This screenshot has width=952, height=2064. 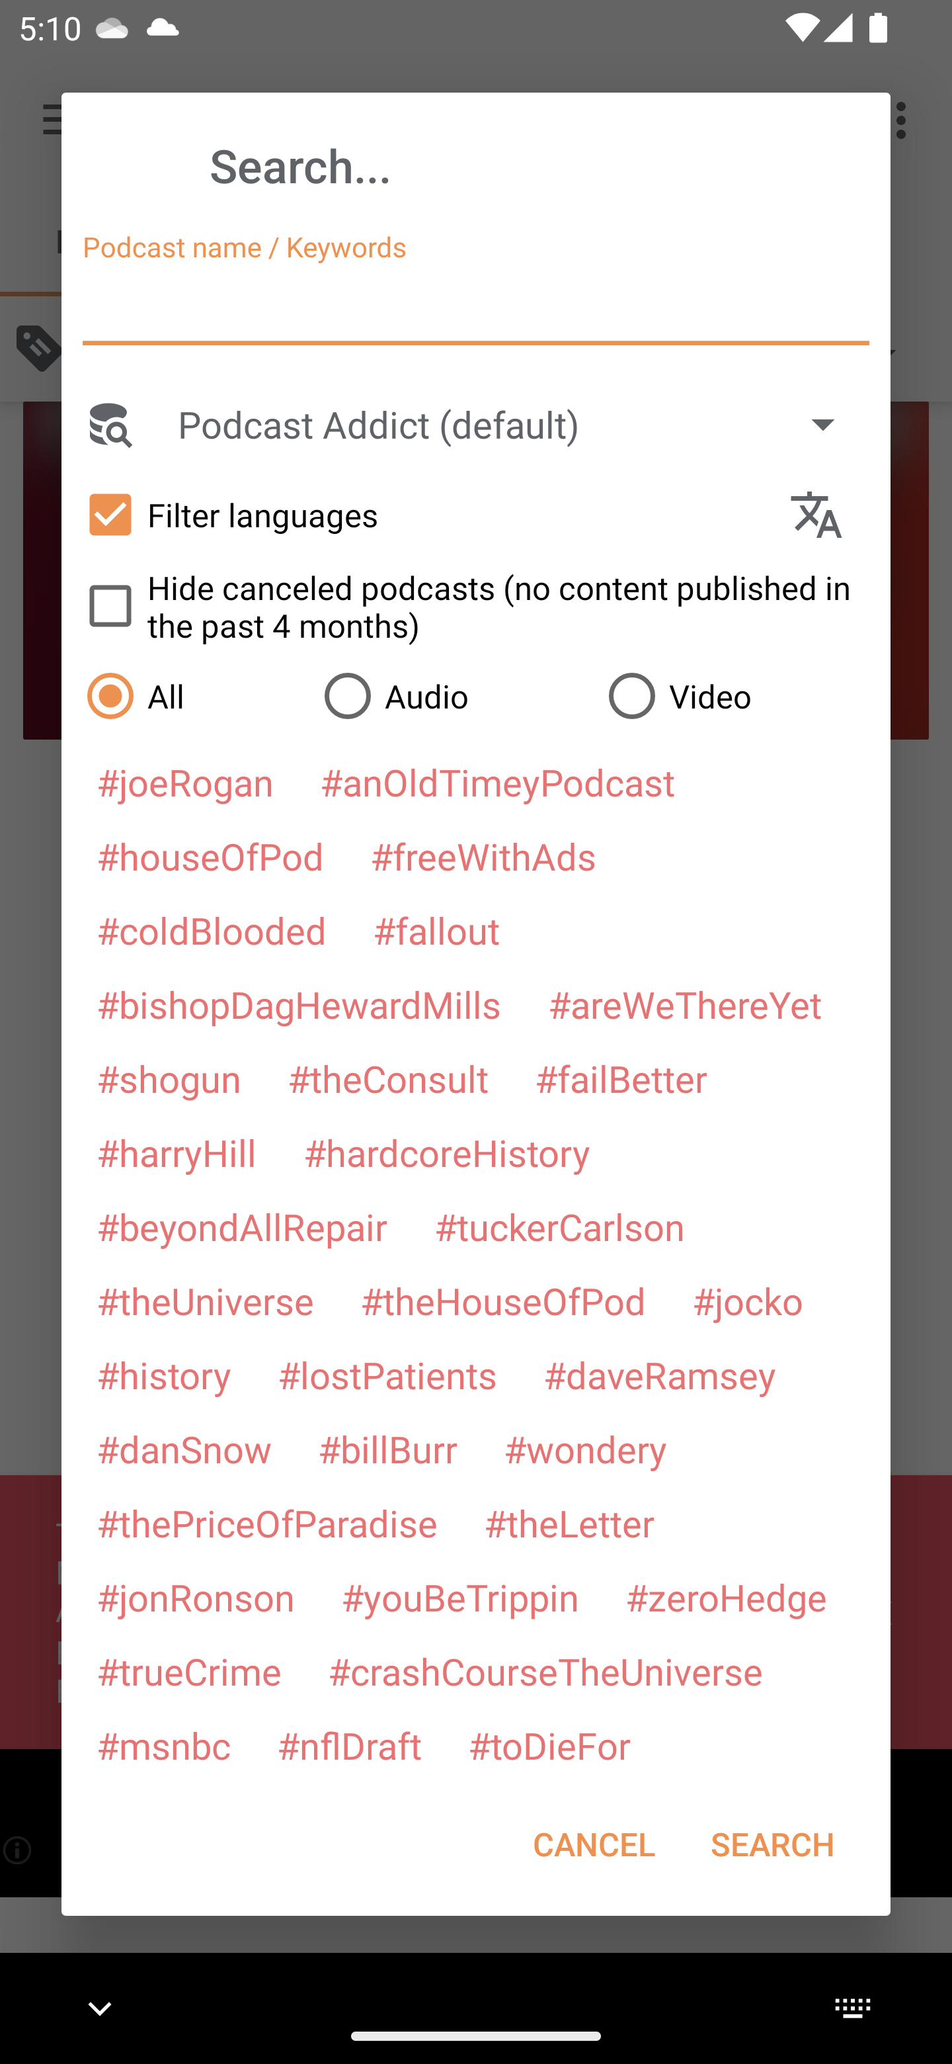 What do you see at coordinates (447, 1152) in the screenshot?
I see `#hardcoreHistory` at bounding box center [447, 1152].